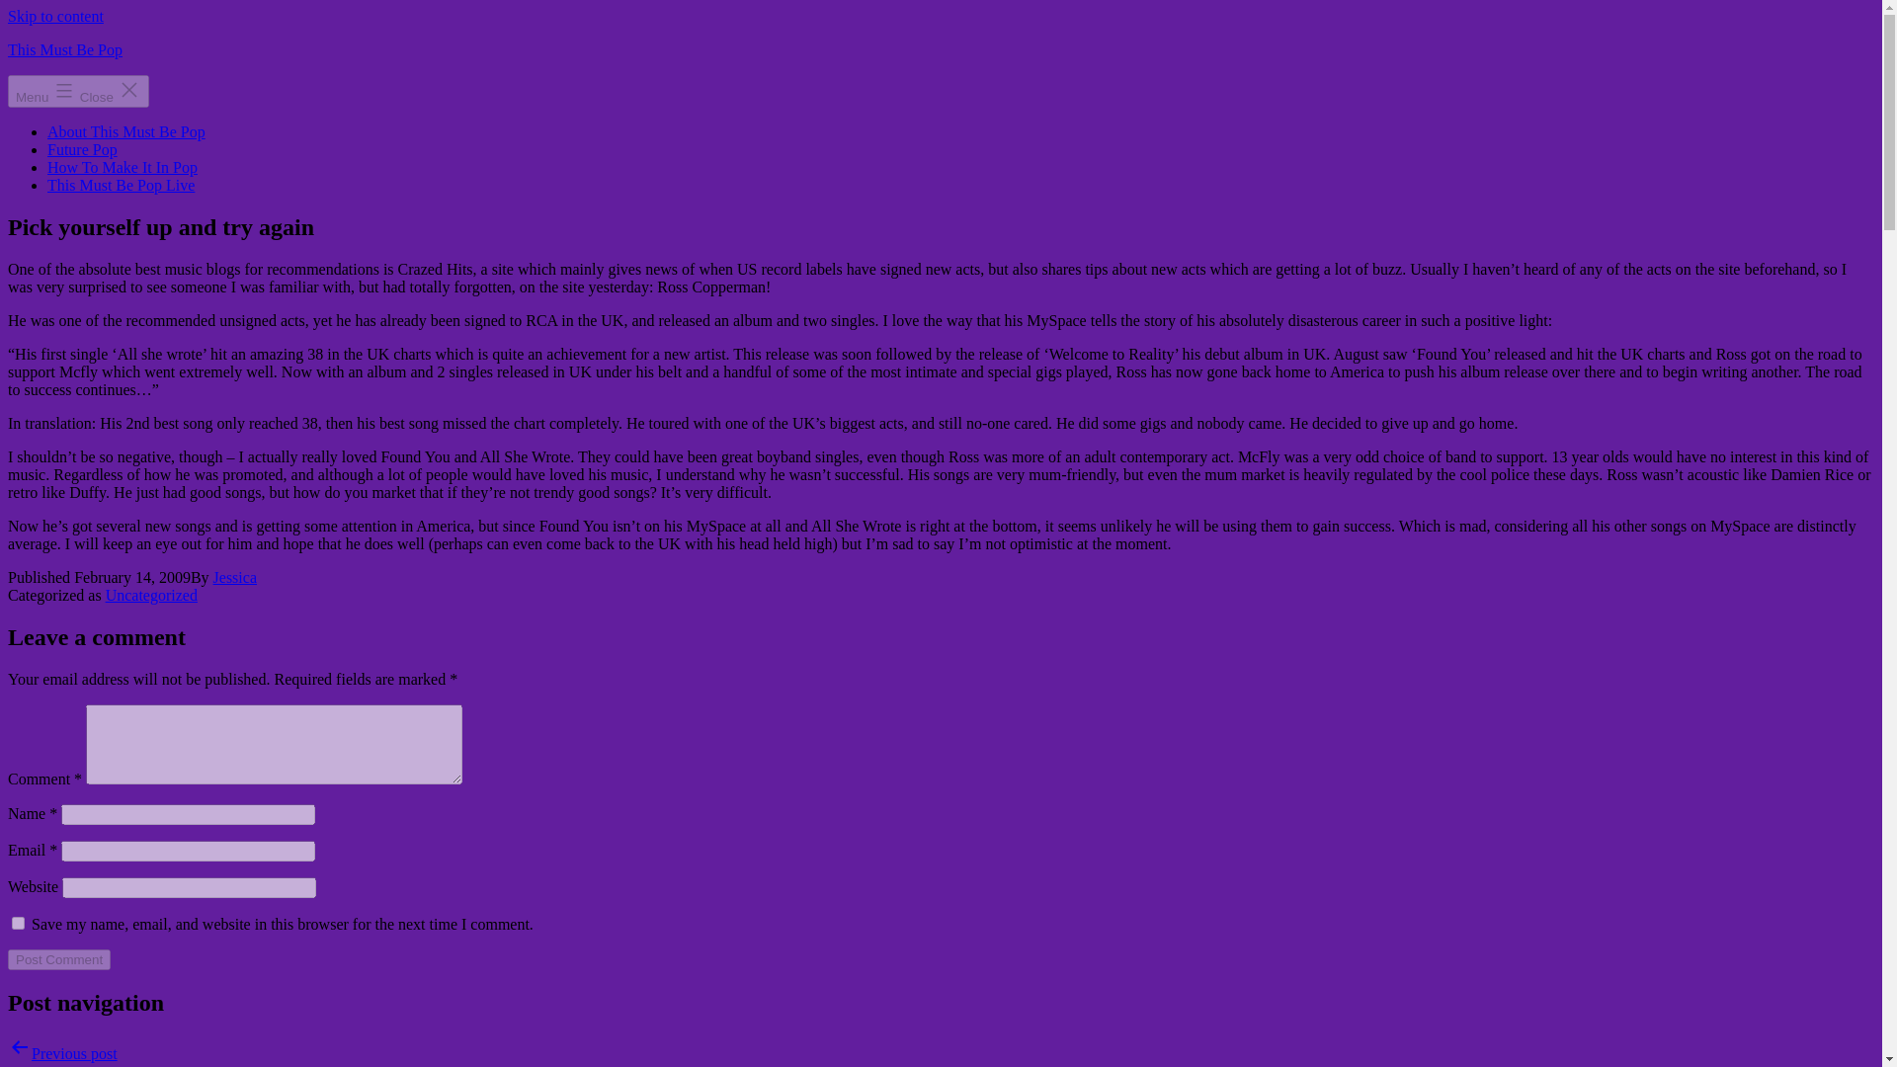 The width and height of the screenshot is (1897, 1067). Describe the element at coordinates (18, 923) in the screenshot. I see `yes` at that location.